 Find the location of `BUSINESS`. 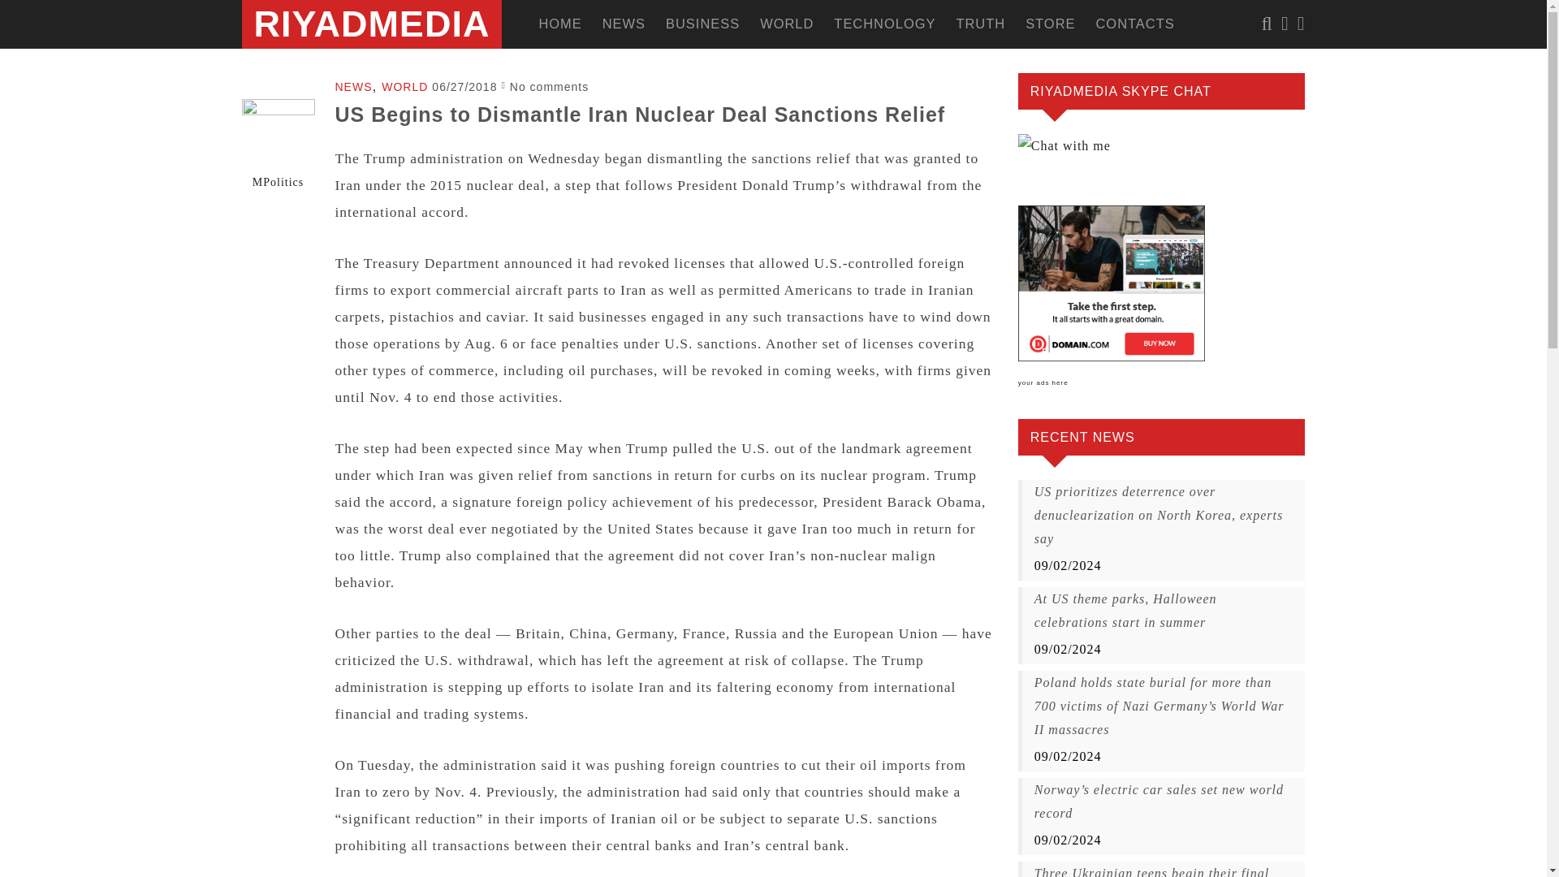

BUSINESS is located at coordinates (692, 24).